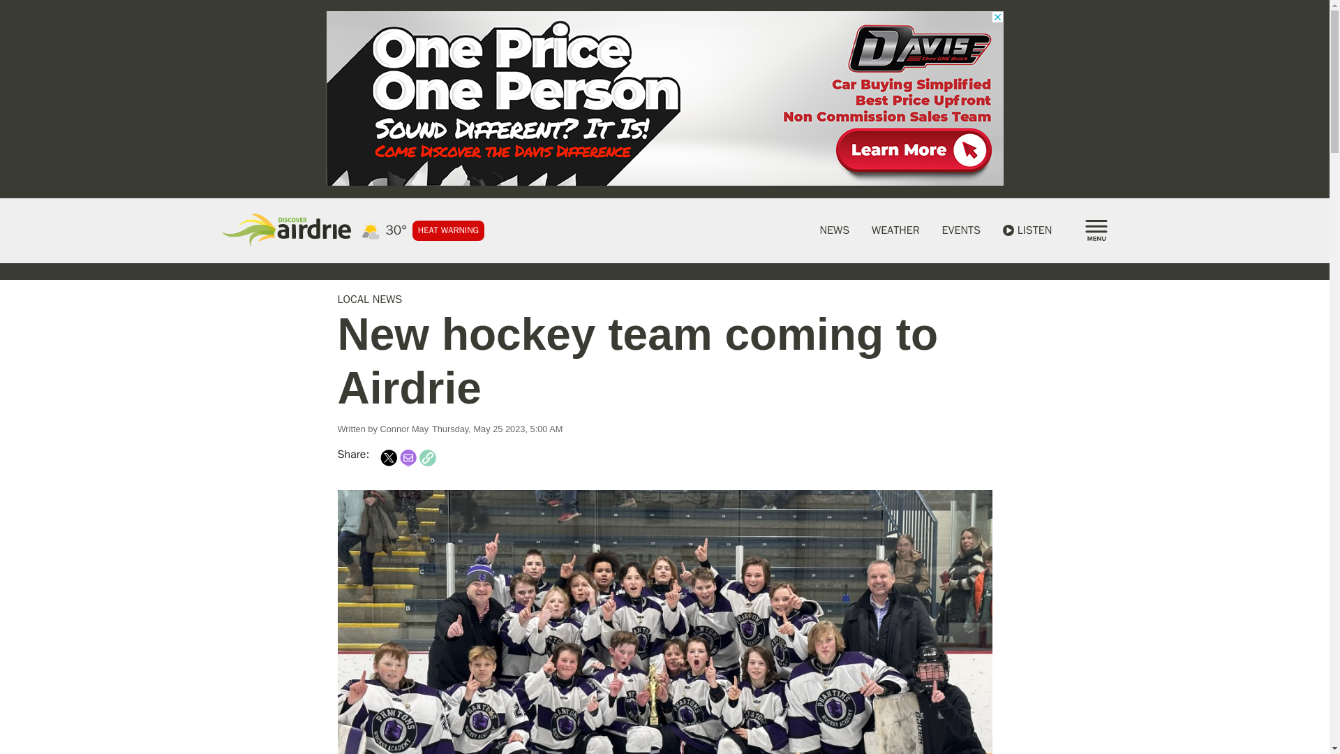  I want to click on Copy Link, so click(427, 458).